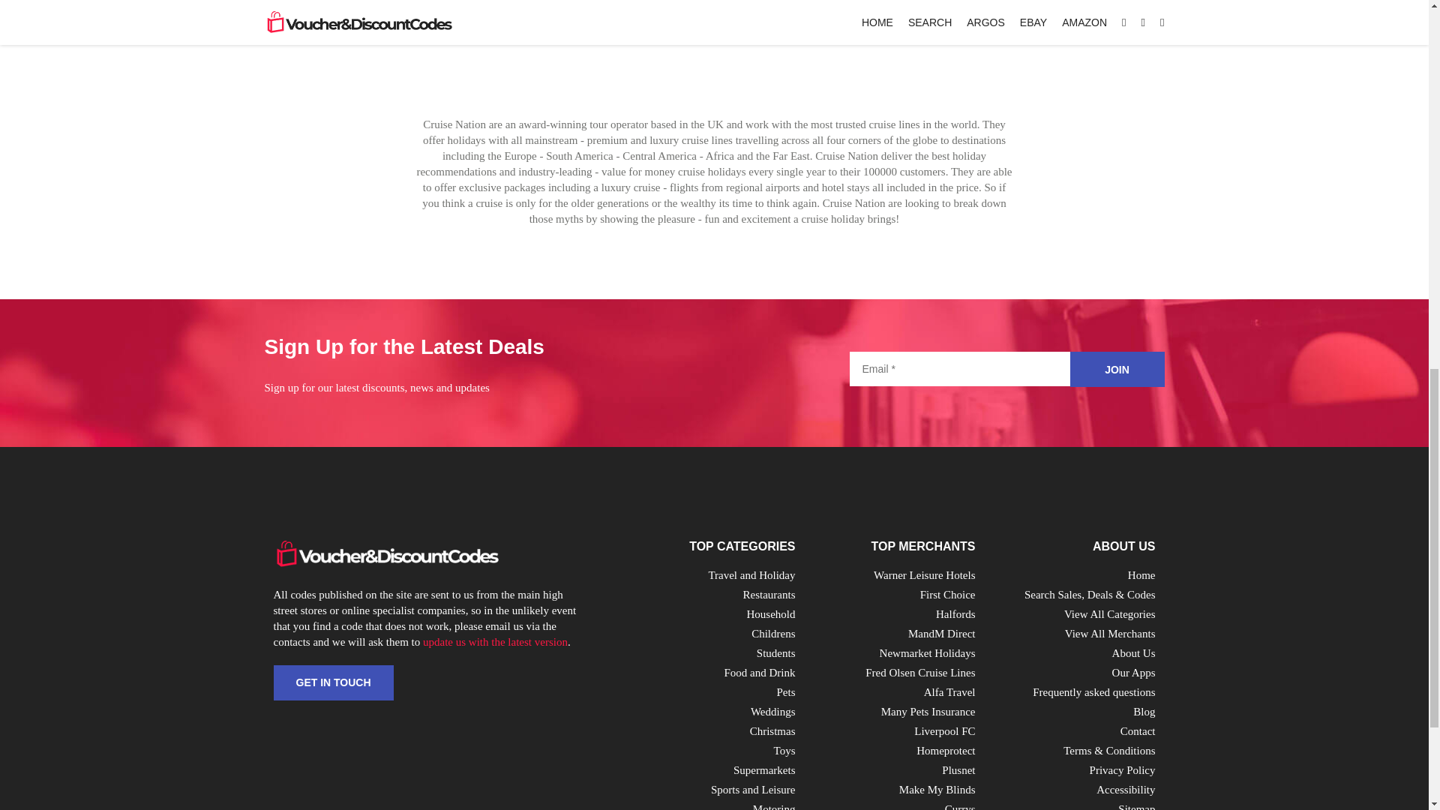  I want to click on Share on Facebook, so click(544, 22).